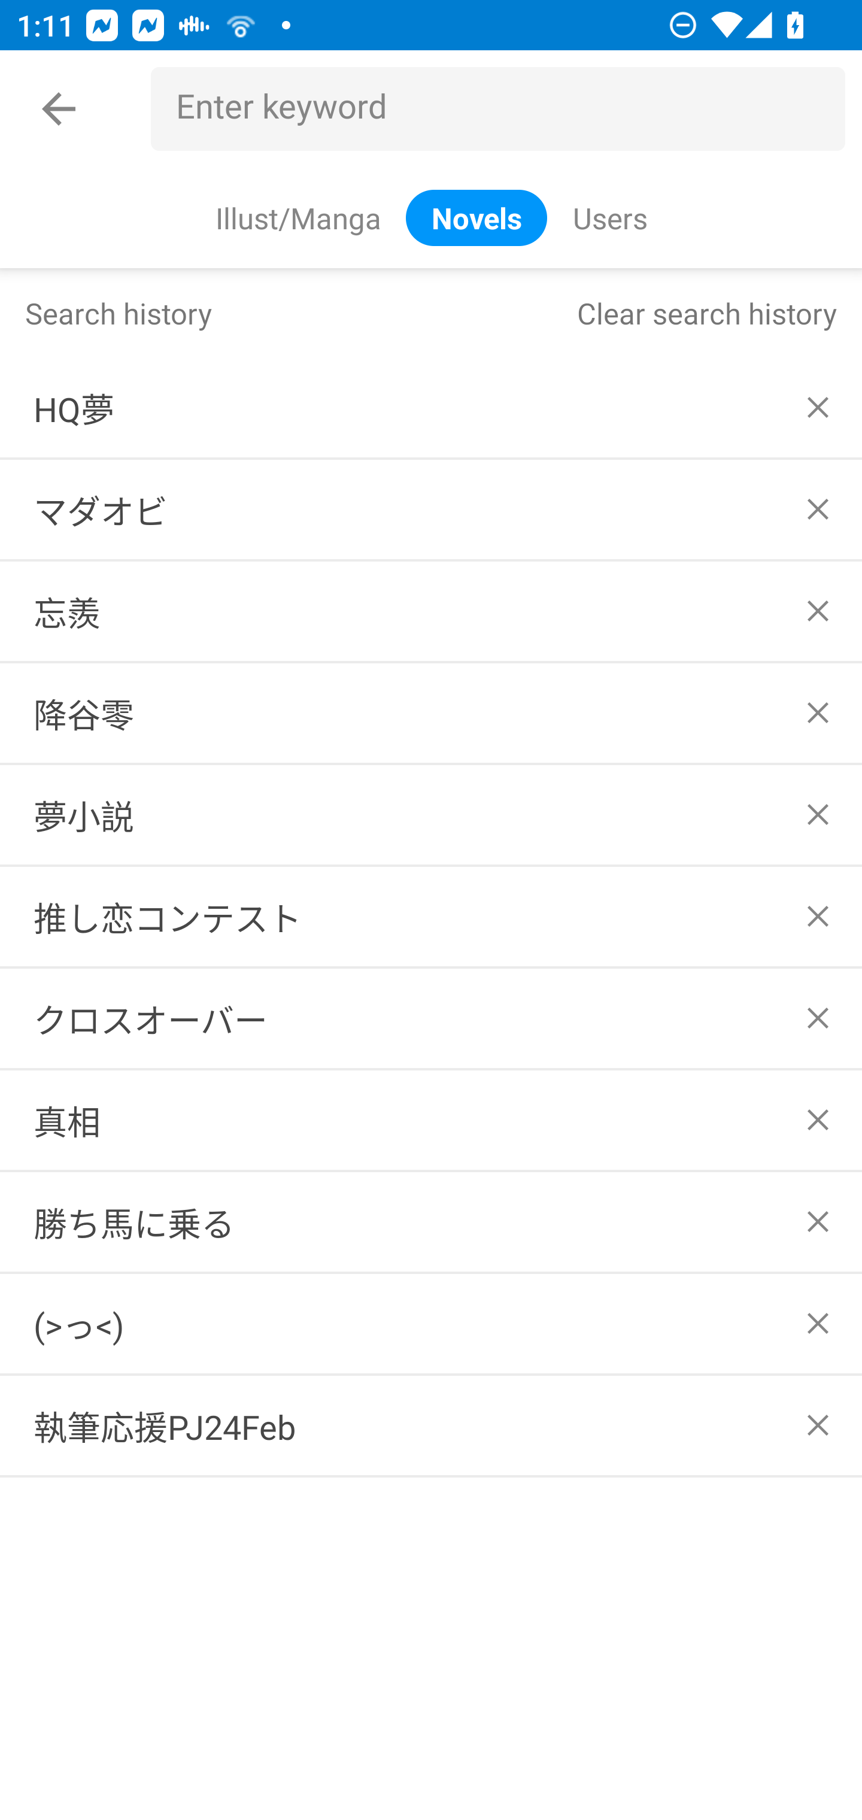 The height and width of the screenshot is (1820, 862). I want to click on Users, so click(609, 217).